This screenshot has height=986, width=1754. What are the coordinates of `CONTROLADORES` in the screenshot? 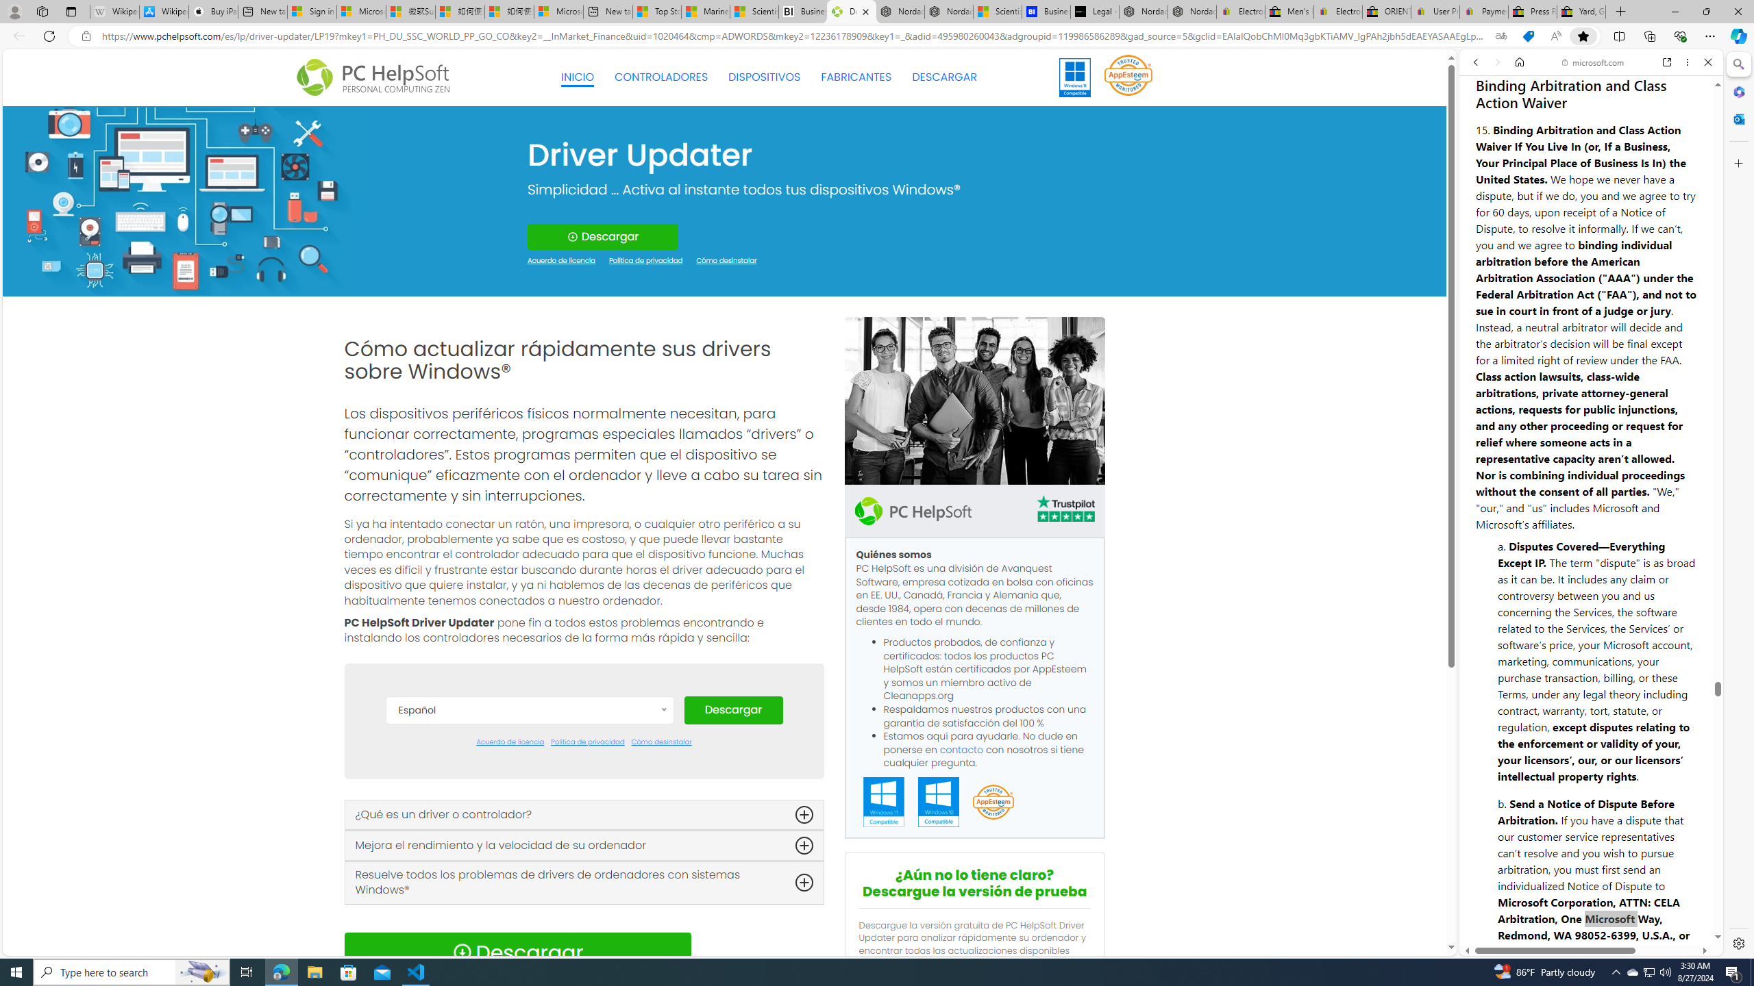 It's located at (661, 77).